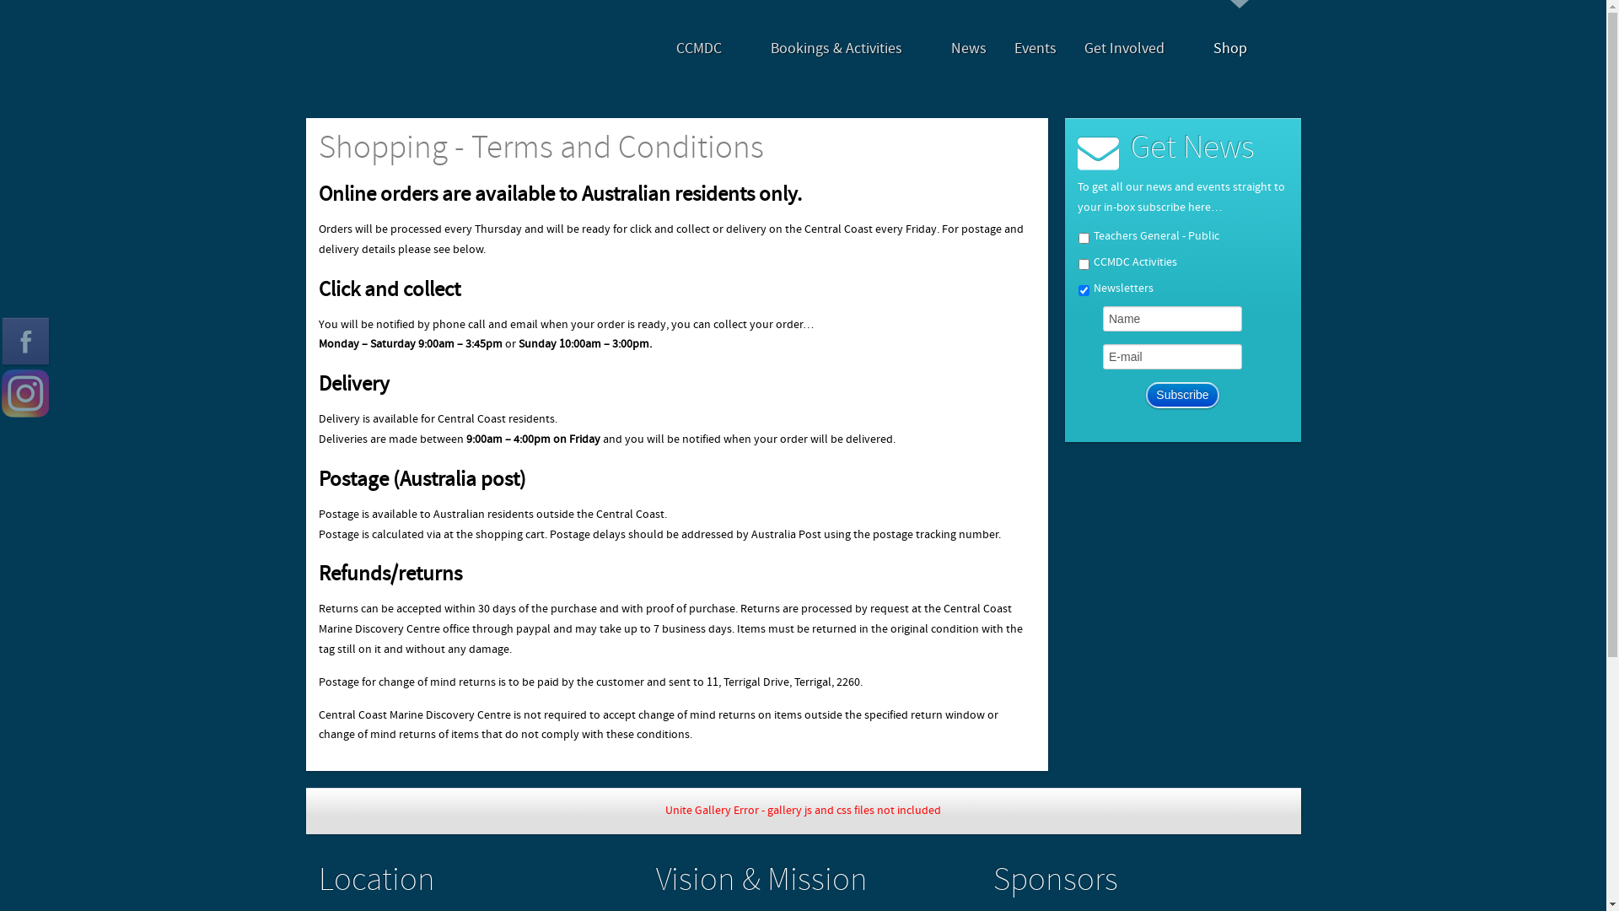 The width and height of the screenshot is (1619, 911). I want to click on Bookings & Activities, so click(847, 49).